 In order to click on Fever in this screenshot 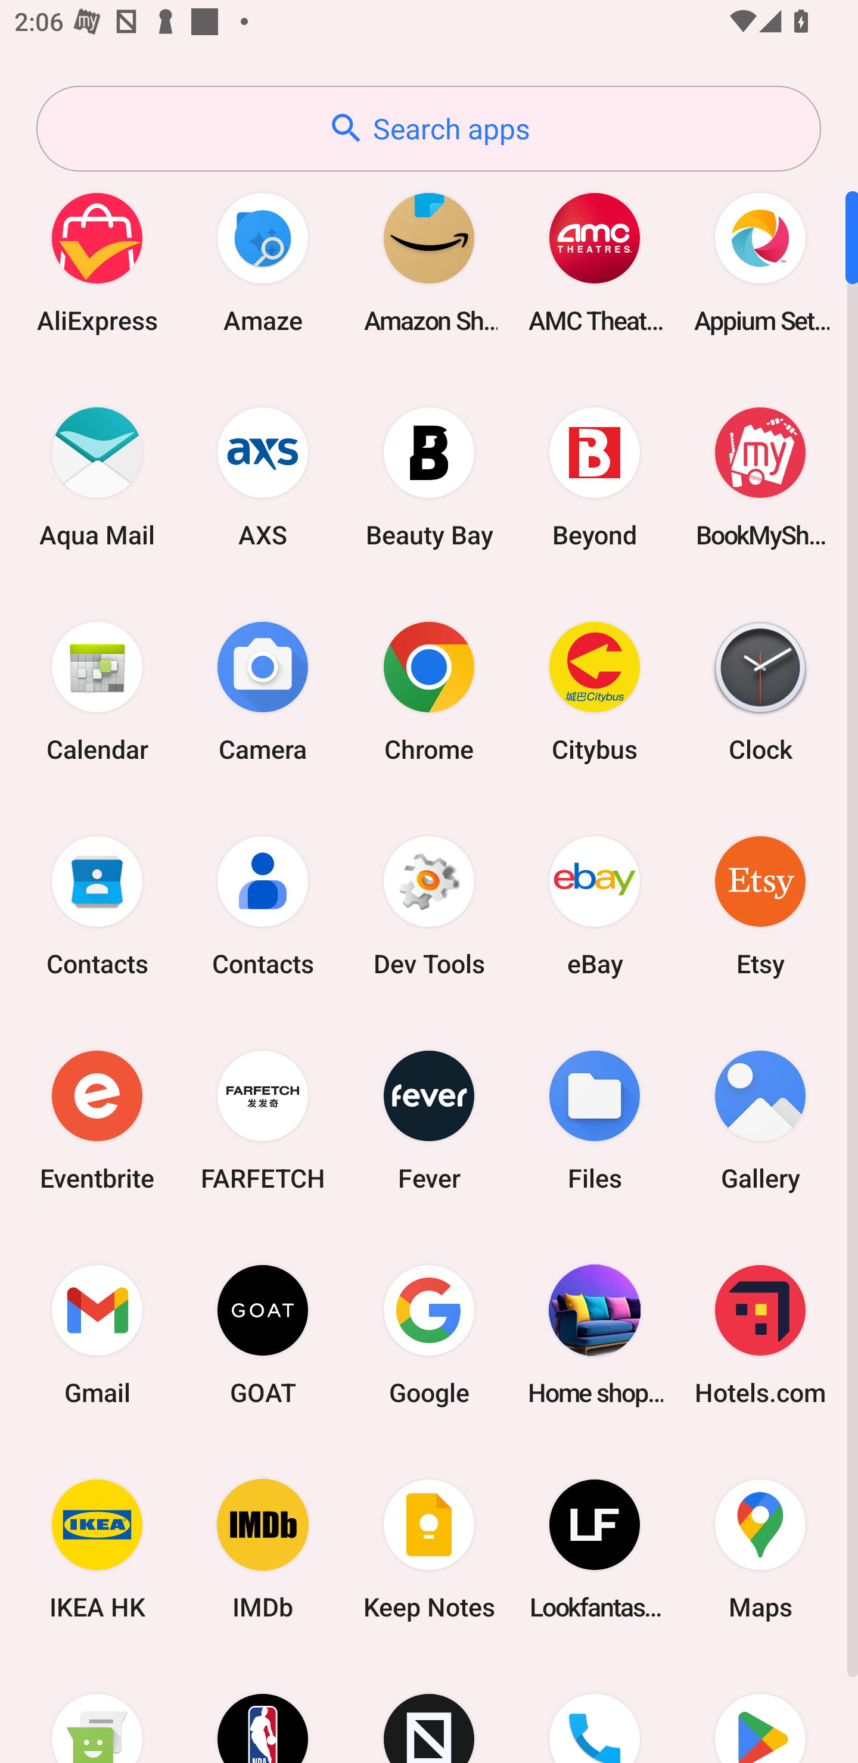, I will do `click(429, 1120)`.